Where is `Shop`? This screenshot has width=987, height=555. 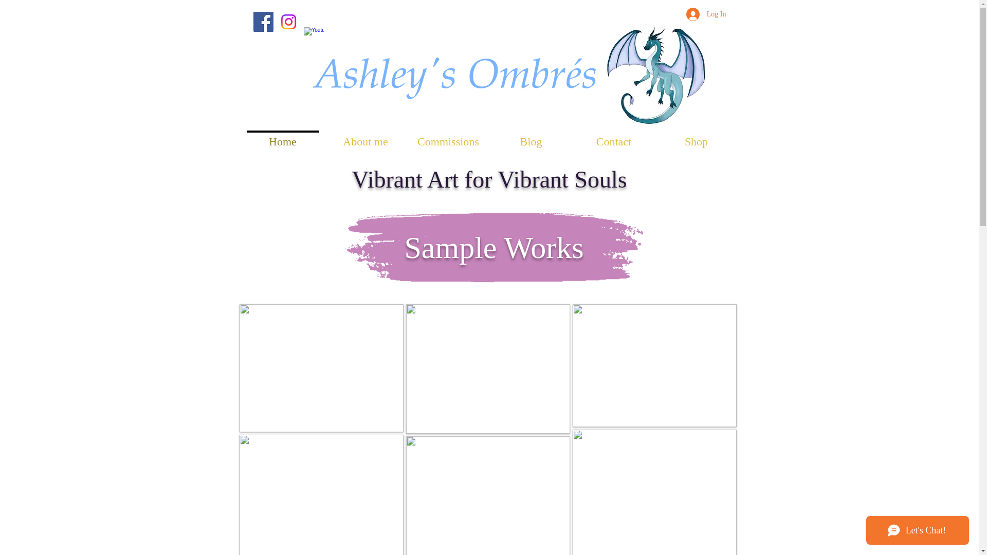
Shop is located at coordinates (696, 137).